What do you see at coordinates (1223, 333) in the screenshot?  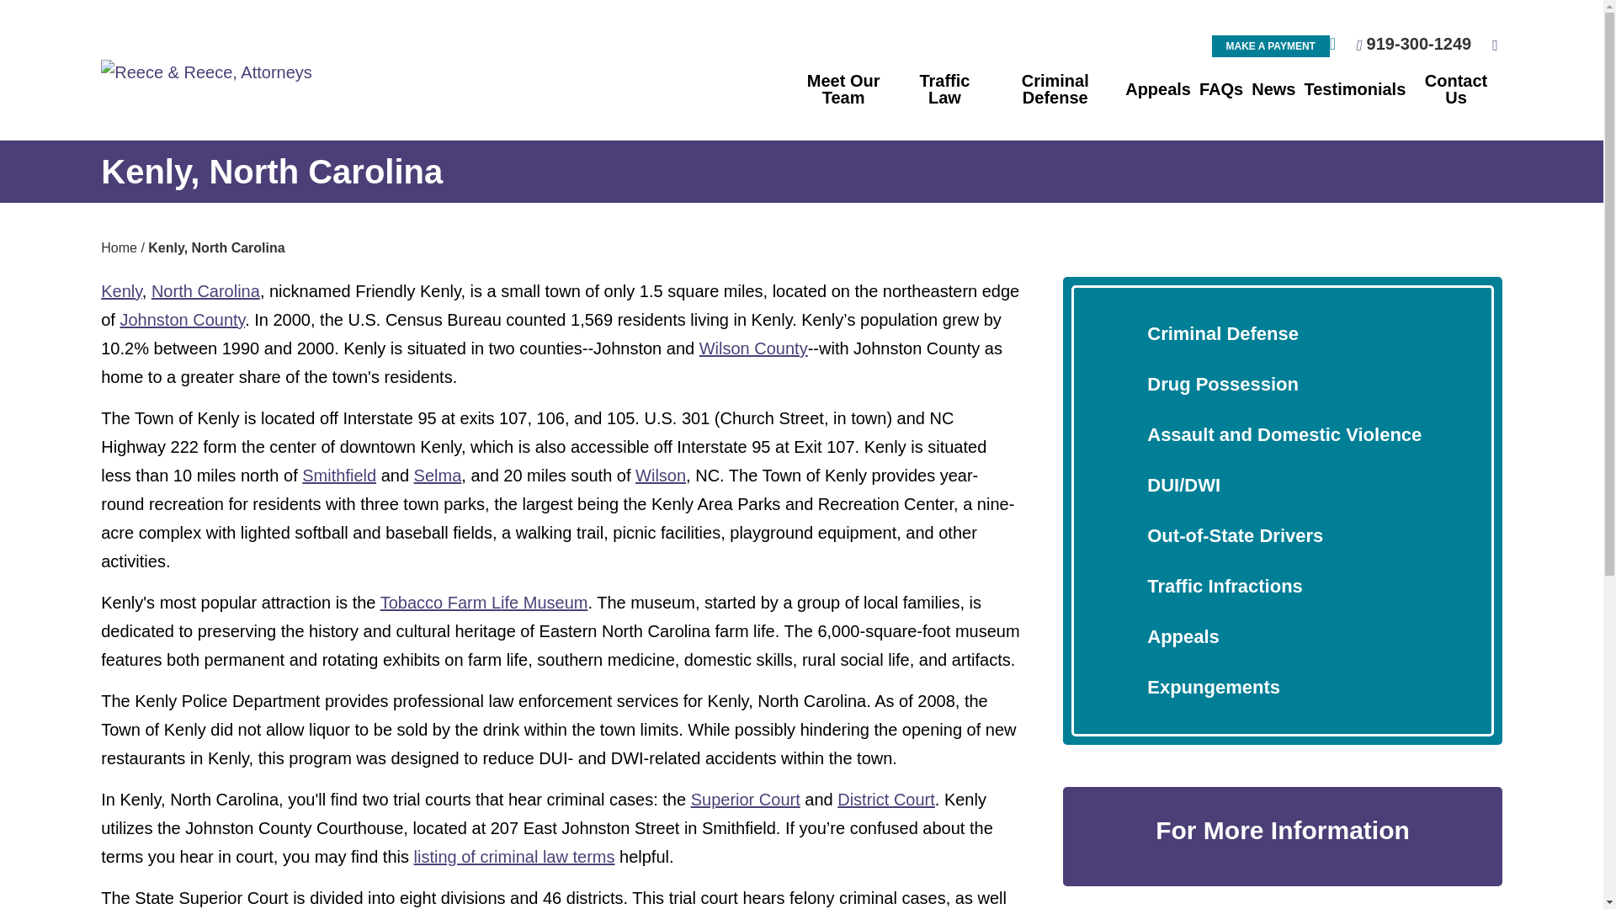 I see `Read more about Criminal Defense` at bounding box center [1223, 333].